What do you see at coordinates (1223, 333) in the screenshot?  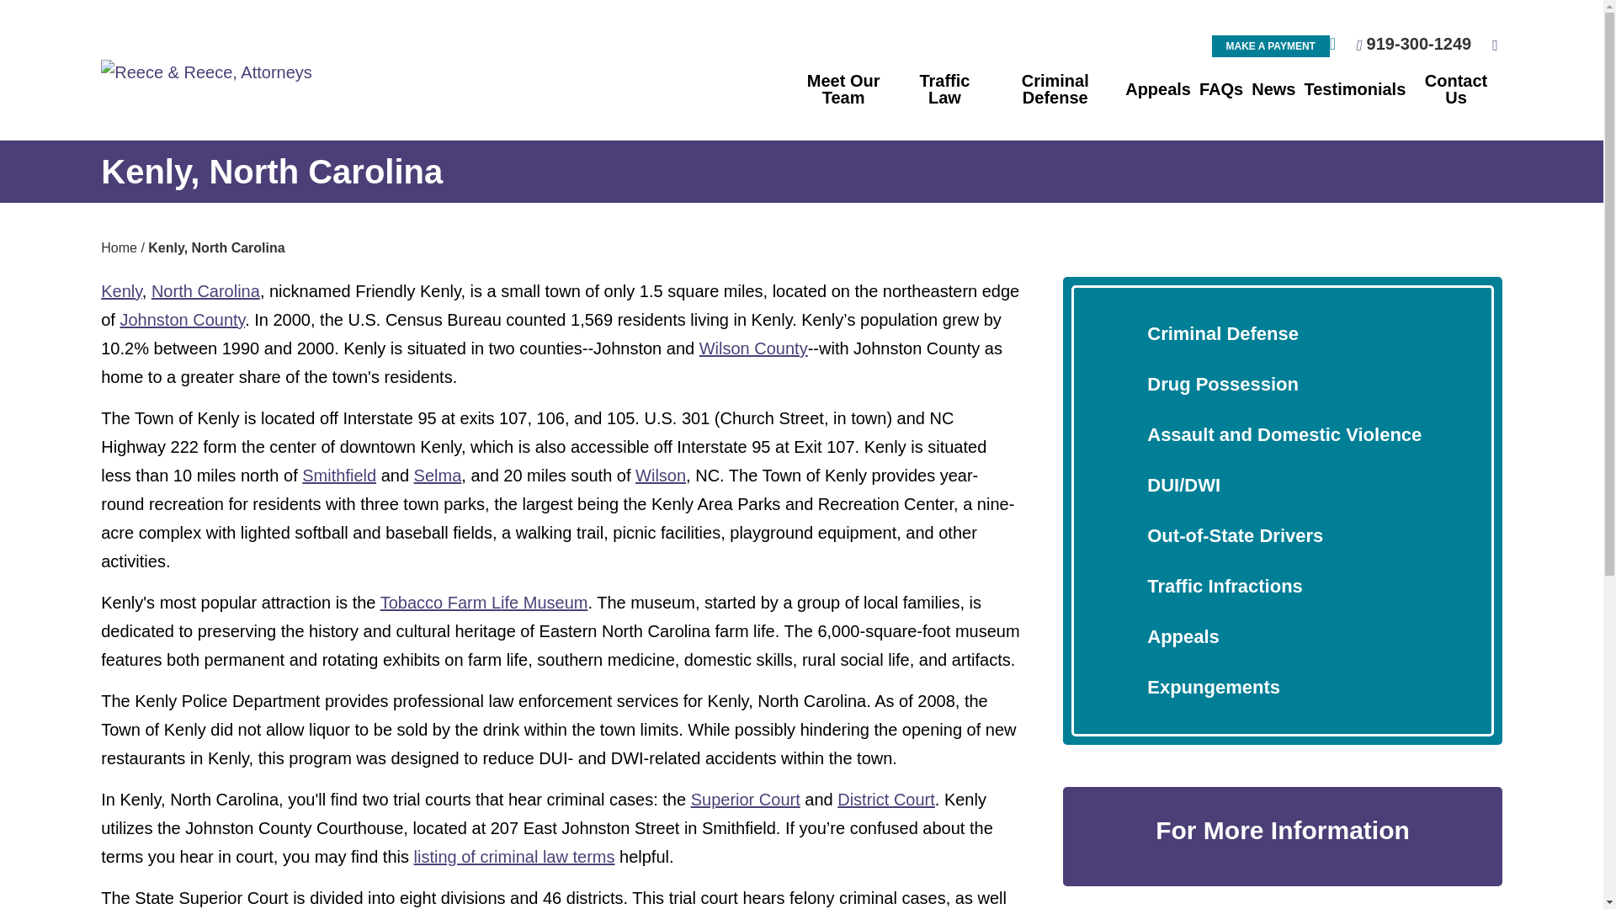 I see `Read more about Criminal Defense` at bounding box center [1223, 333].